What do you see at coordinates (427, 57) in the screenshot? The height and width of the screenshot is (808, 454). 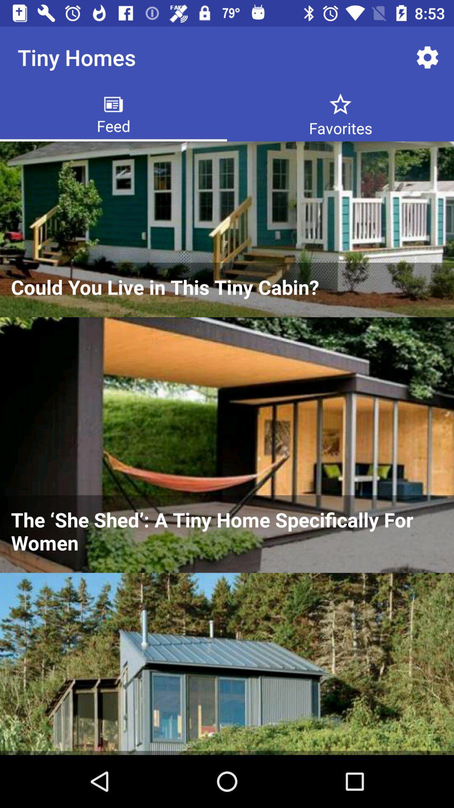 I see `turn on item to the right of tiny homes` at bounding box center [427, 57].